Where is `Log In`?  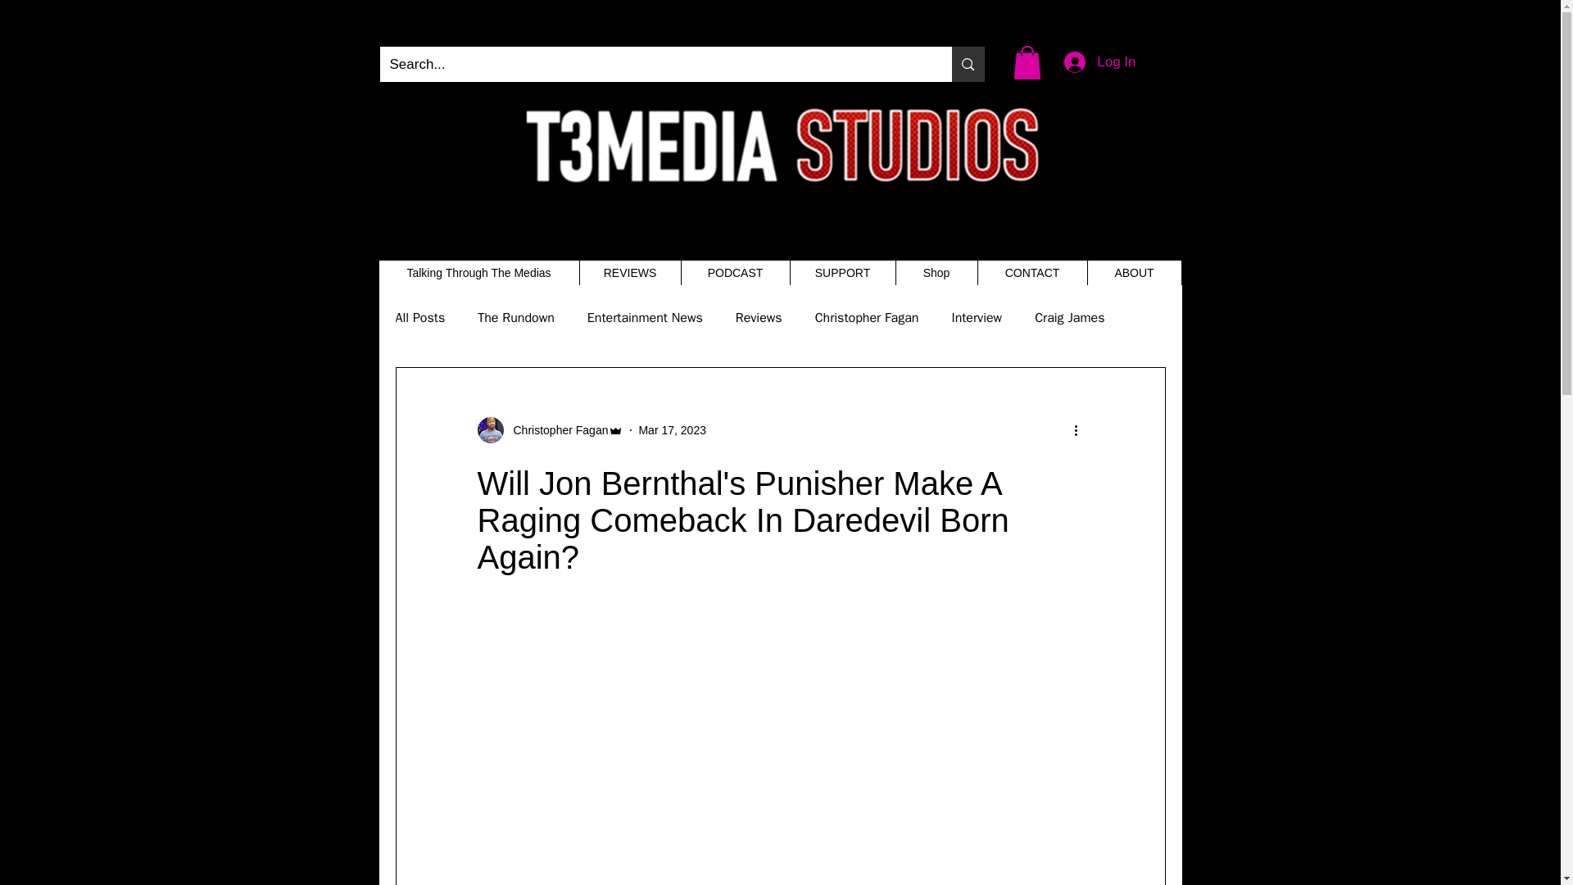
Log In is located at coordinates (1099, 62).